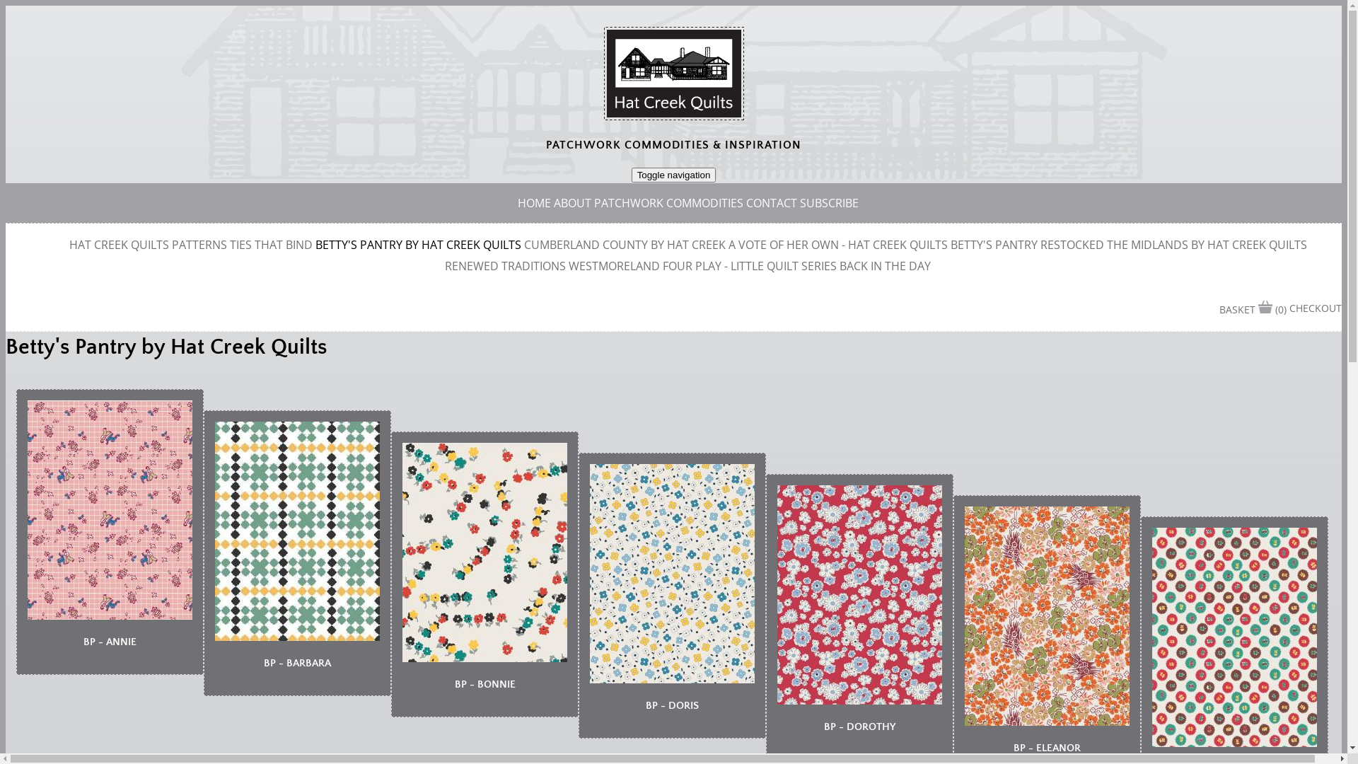 This screenshot has height=764, width=1358. What do you see at coordinates (297, 664) in the screenshot?
I see `BP - BARBARA` at bounding box center [297, 664].